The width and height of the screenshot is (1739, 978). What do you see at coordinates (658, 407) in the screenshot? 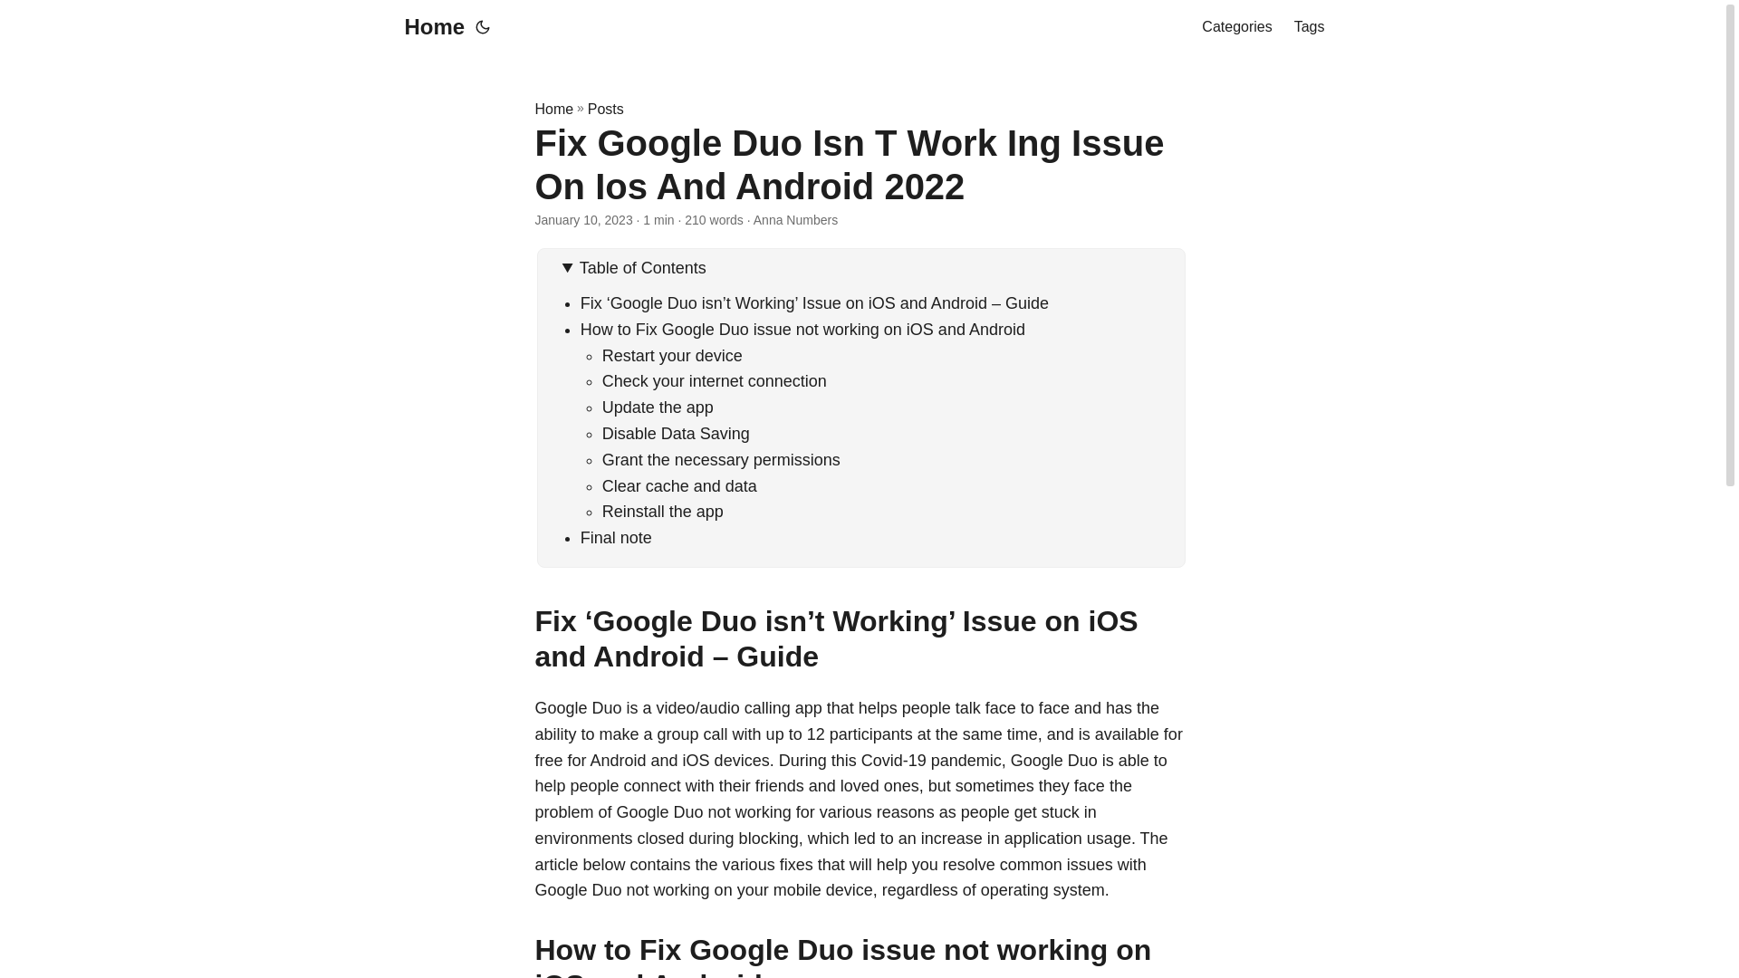
I see `Update the app` at bounding box center [658, 407].